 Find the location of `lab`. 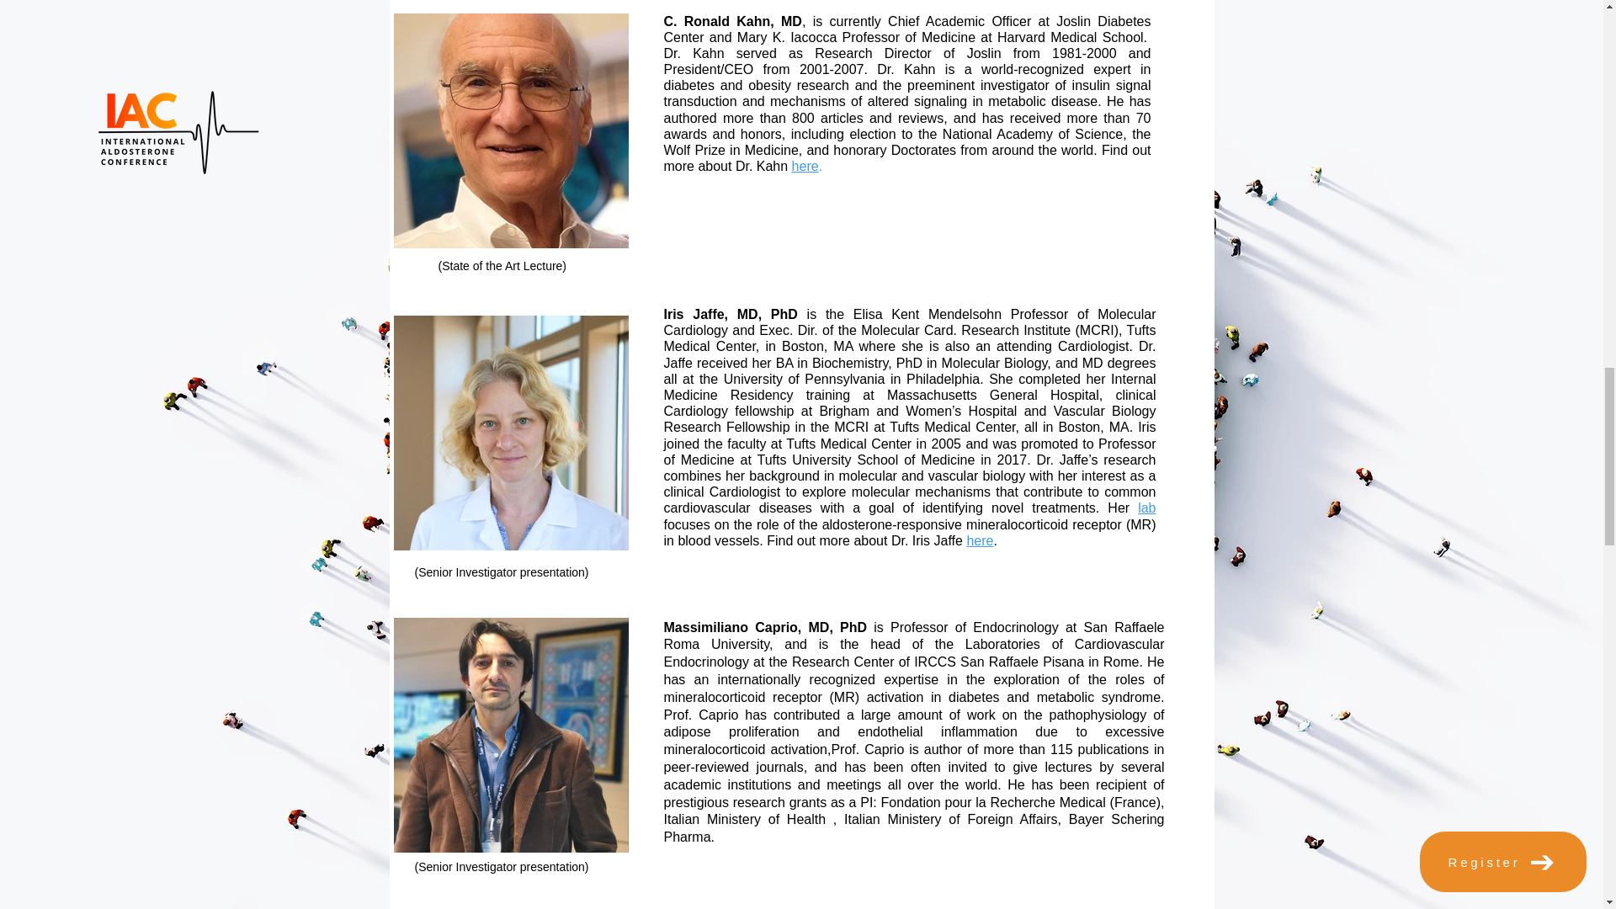

lab is located at coordinates (1146, 508).